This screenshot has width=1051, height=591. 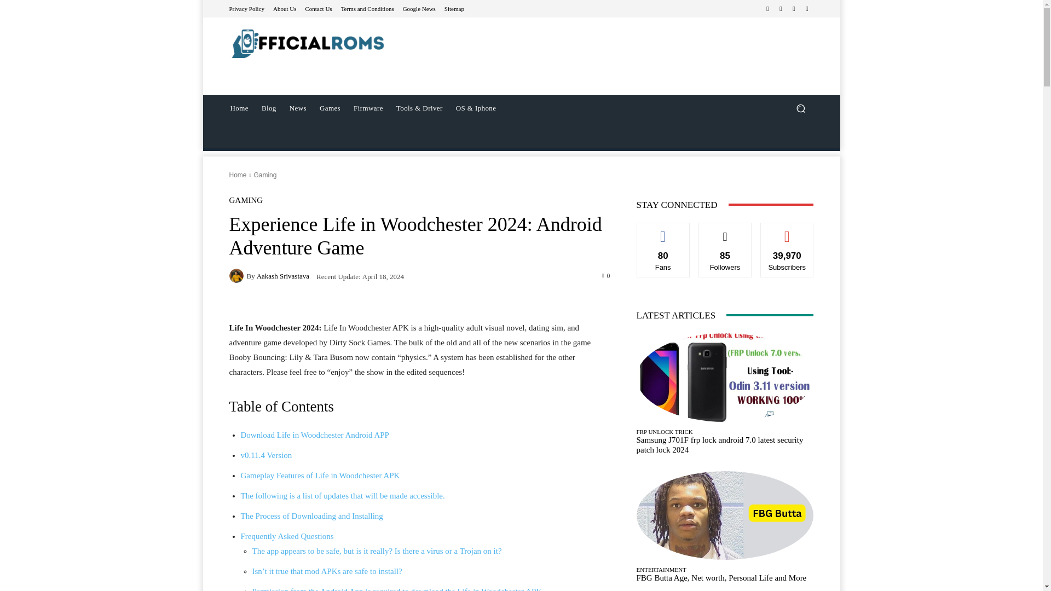 I want to click on View all posts in Gaming, so click(x=264, y=175).